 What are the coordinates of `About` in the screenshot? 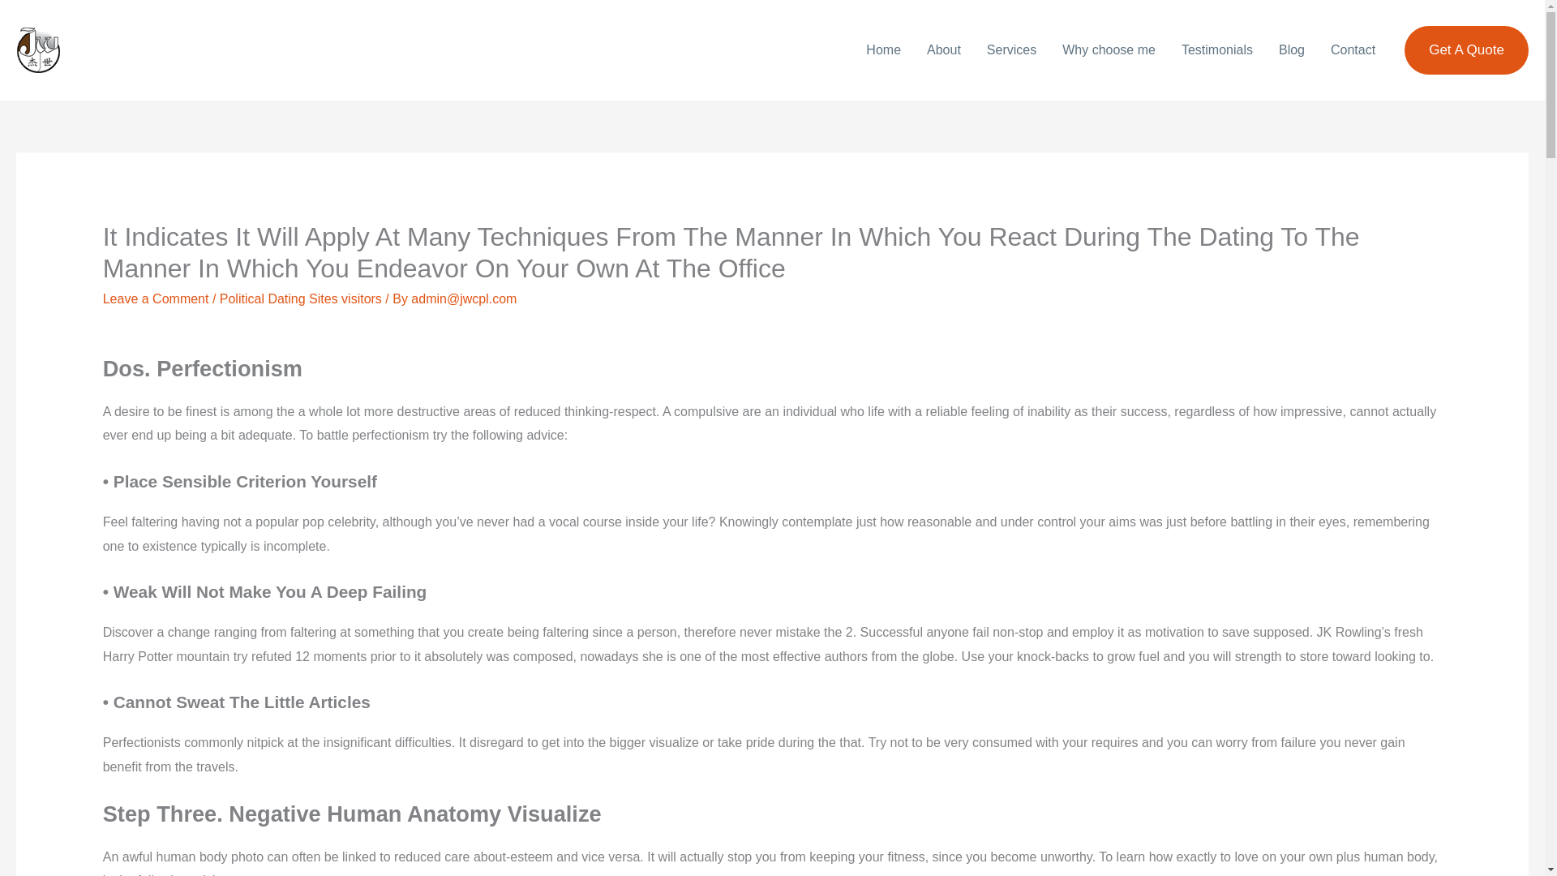 It's located at (944, 50).